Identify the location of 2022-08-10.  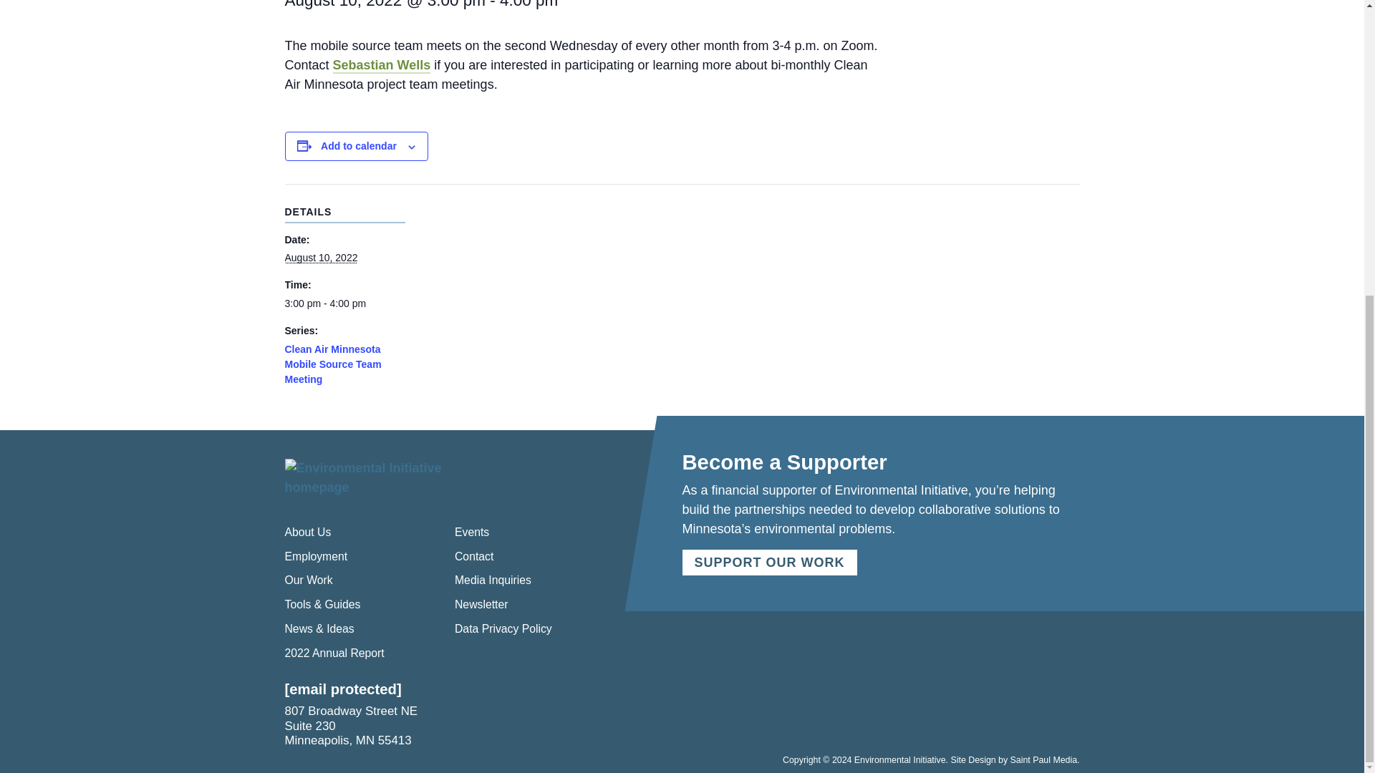
(321, 258).